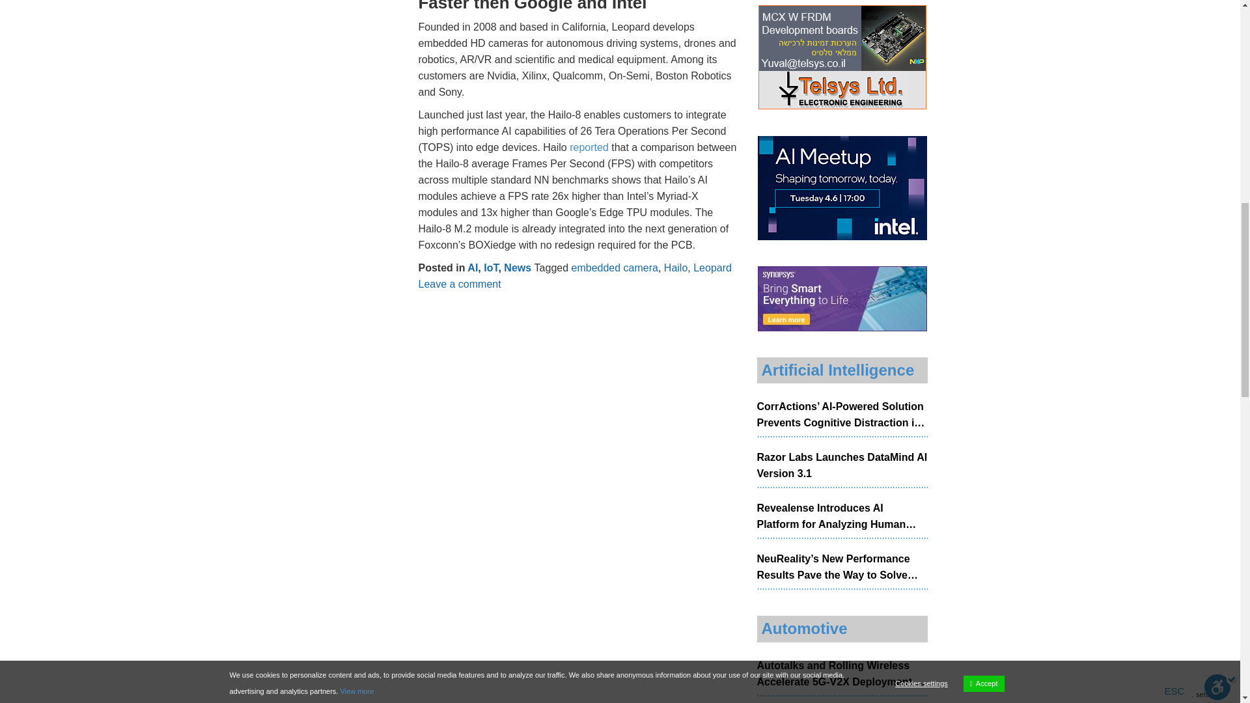  What do you see at coordinates (633, 28) in the screenshot?
I see `Highlighting all links marked with link tag` at bounding box center [633, 28].